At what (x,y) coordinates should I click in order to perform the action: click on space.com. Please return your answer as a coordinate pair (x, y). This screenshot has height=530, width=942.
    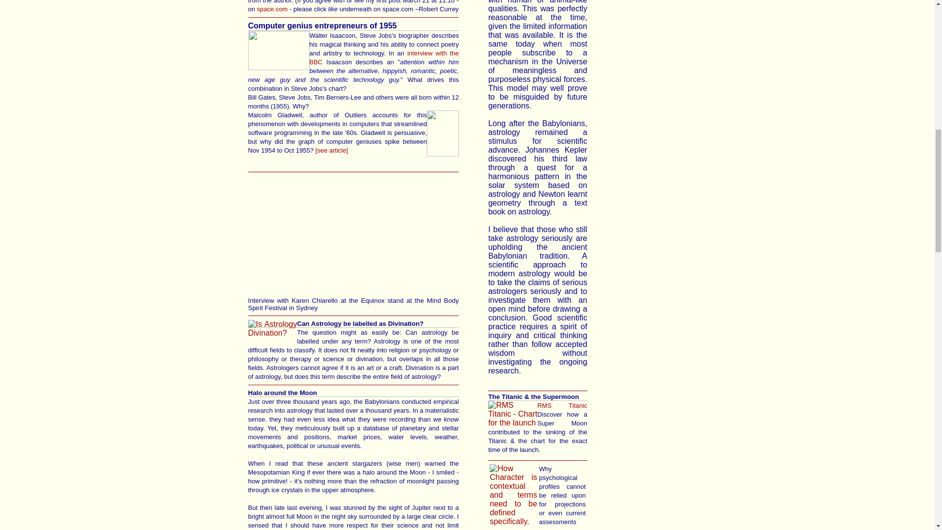
    Looking at the image, I should click on (273, 9).